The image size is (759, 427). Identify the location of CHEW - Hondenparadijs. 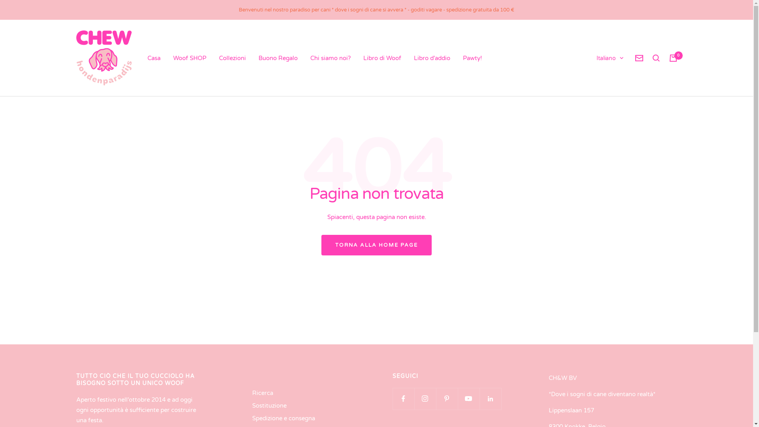
(104, 58).